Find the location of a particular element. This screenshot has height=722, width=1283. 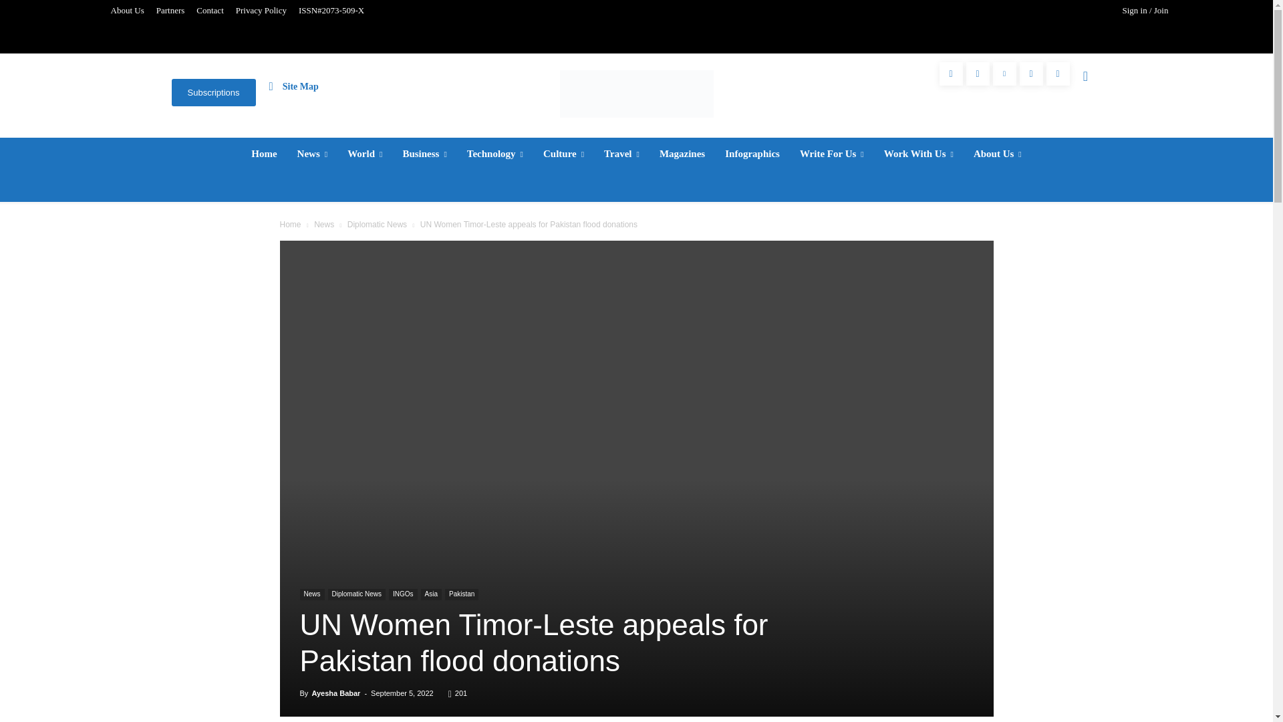

Youtube is located at coordinates (1058, 73).